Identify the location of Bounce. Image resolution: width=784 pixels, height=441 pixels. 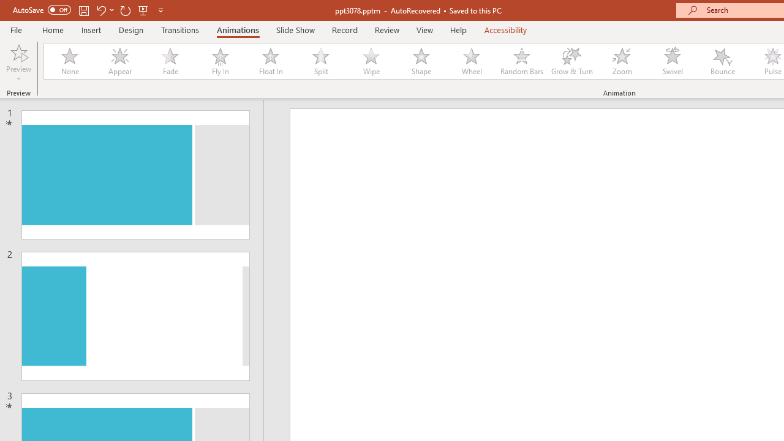
(723, 61).